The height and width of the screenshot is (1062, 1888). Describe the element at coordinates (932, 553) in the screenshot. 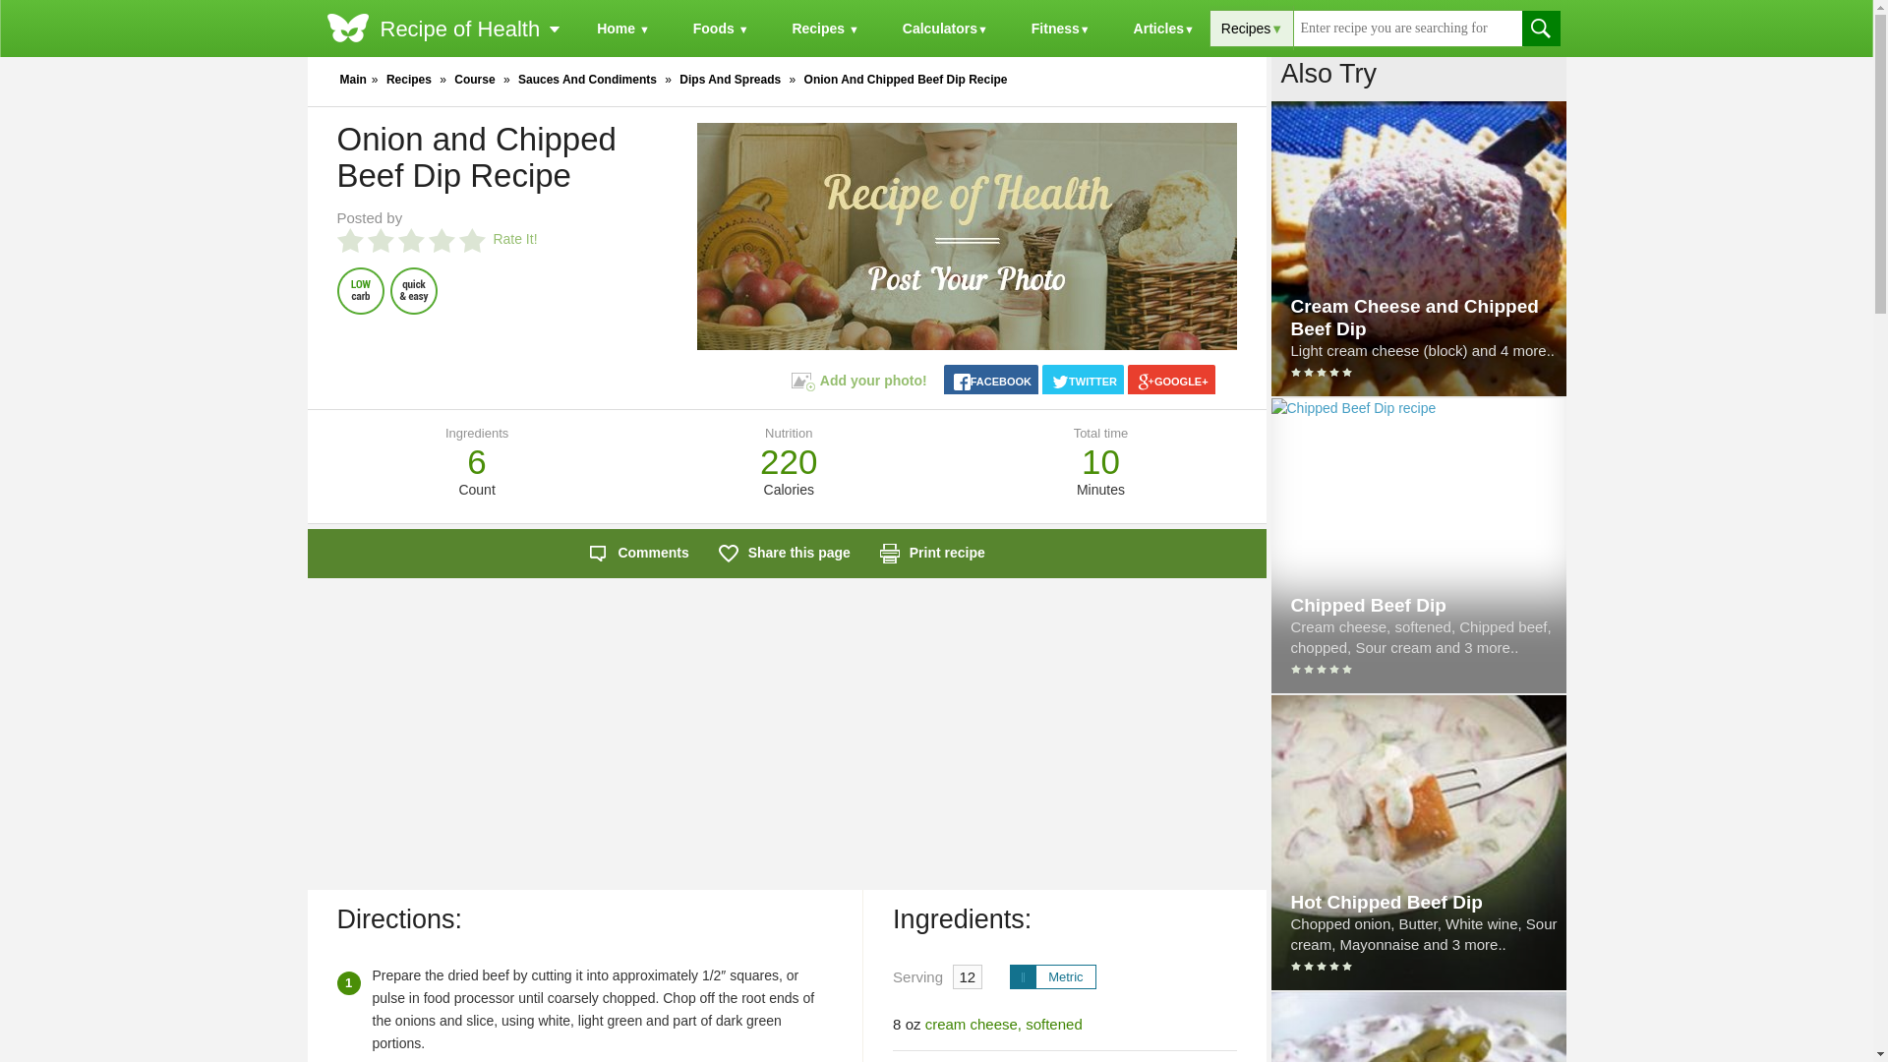

I see `Print recipe` at that location.